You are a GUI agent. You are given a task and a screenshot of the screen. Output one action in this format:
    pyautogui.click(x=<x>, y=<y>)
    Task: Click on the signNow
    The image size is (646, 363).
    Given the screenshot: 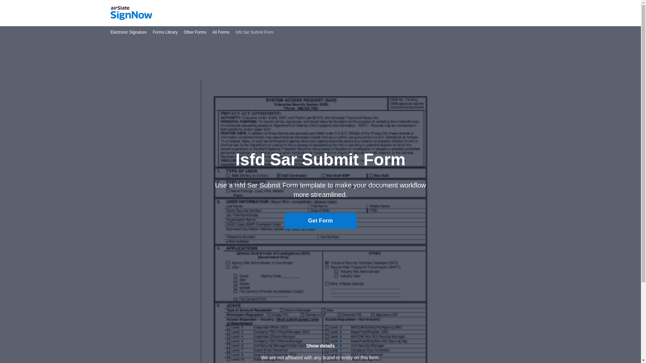 What is the action you would take?
    pyautogui.click(x=131, y=13)
    